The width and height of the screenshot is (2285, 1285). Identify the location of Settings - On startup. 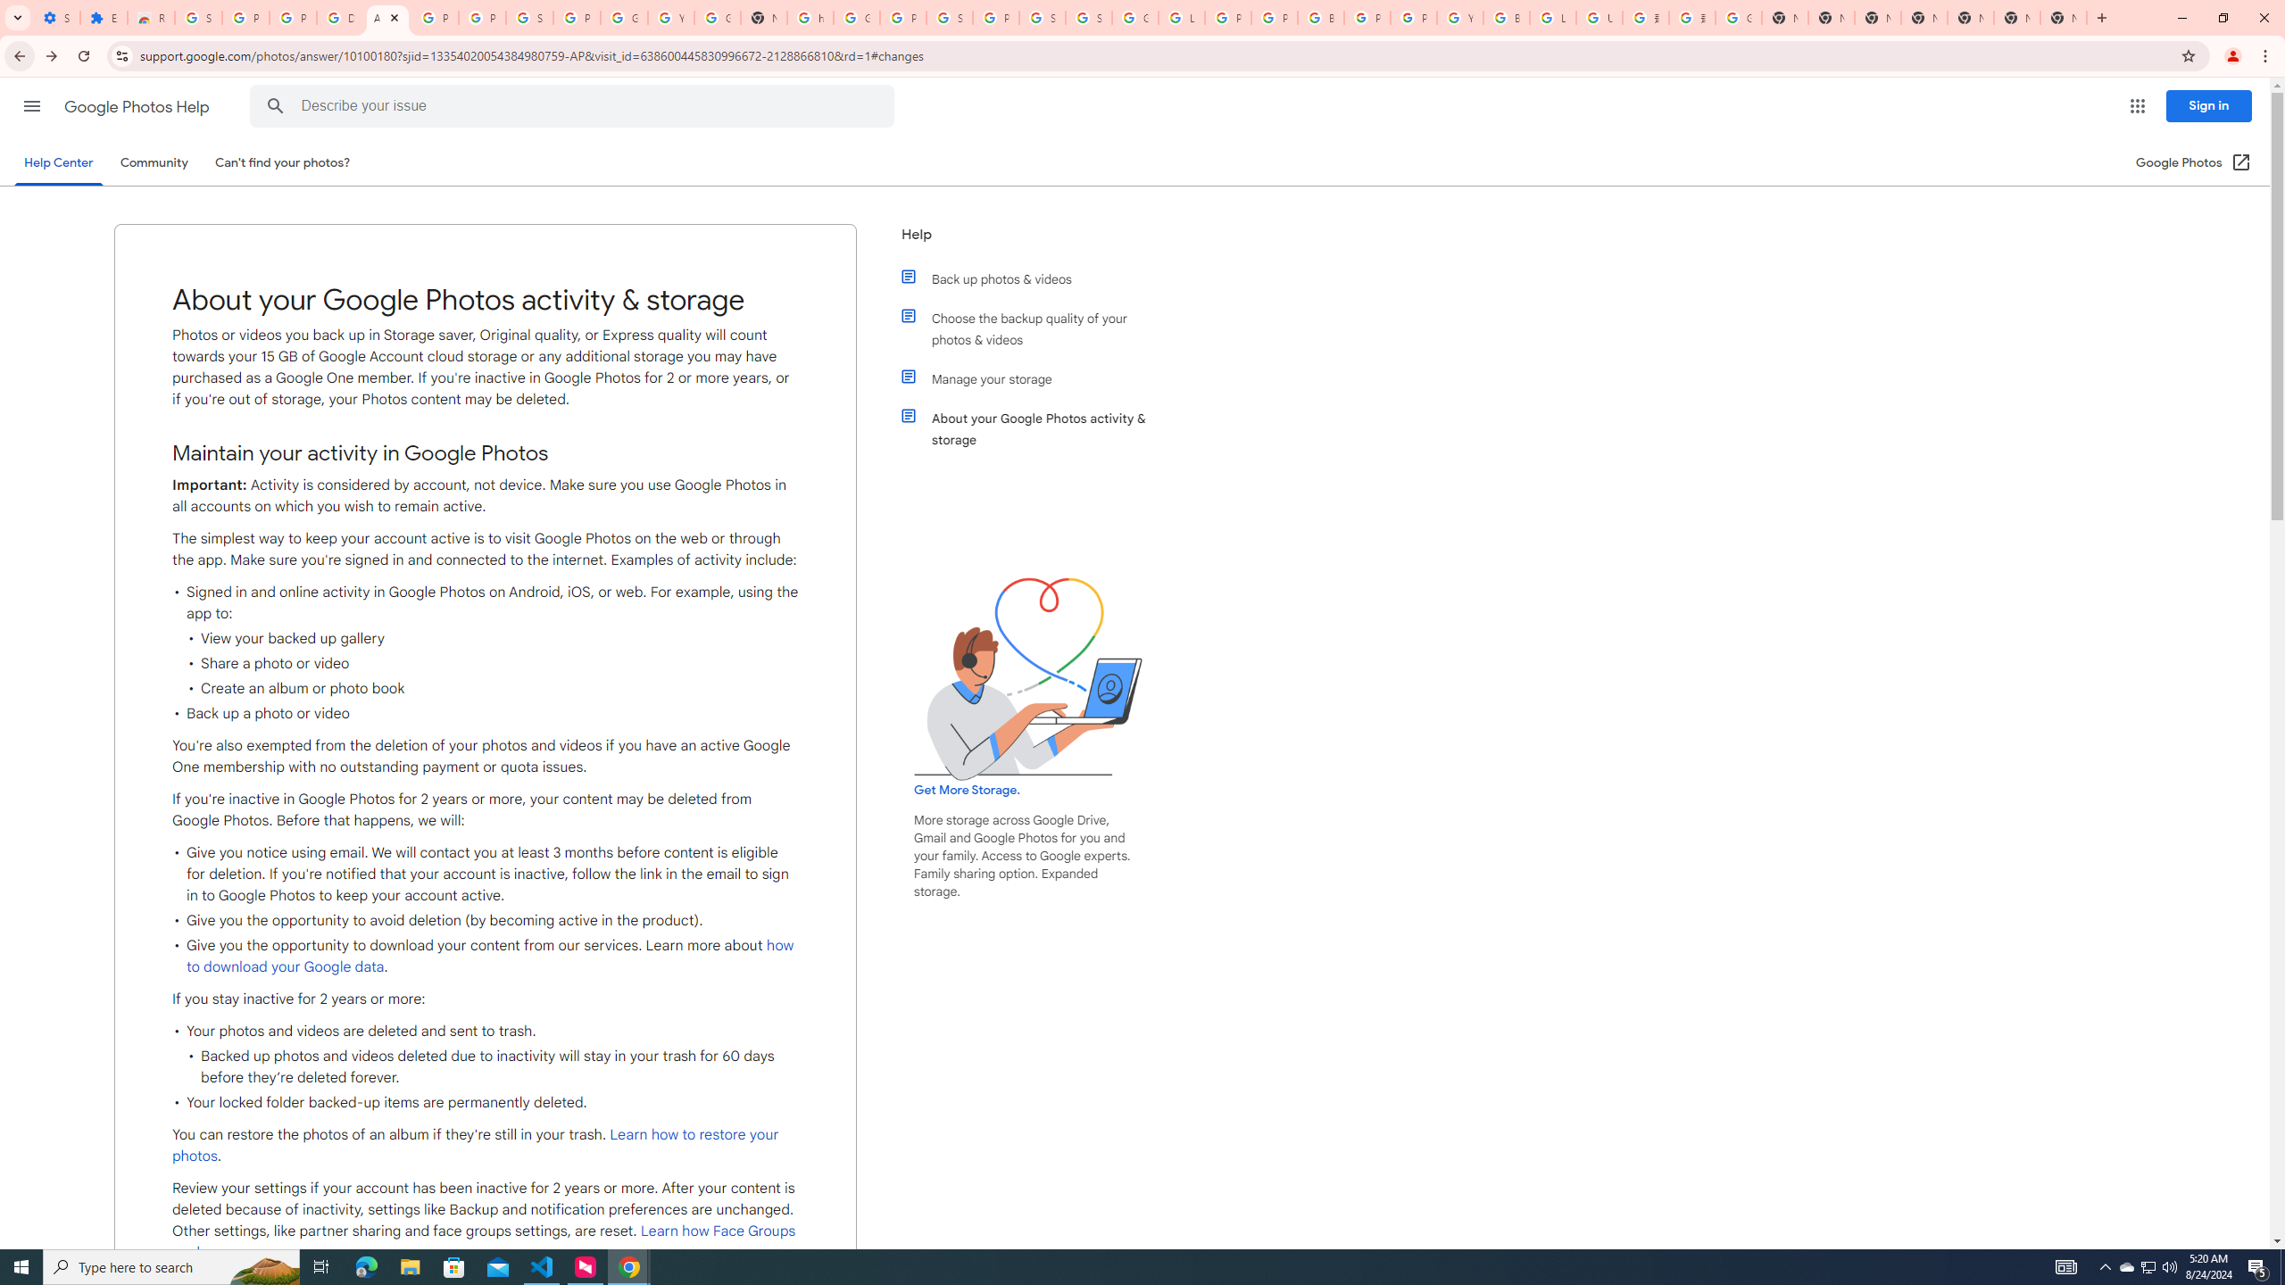
(57, 18).